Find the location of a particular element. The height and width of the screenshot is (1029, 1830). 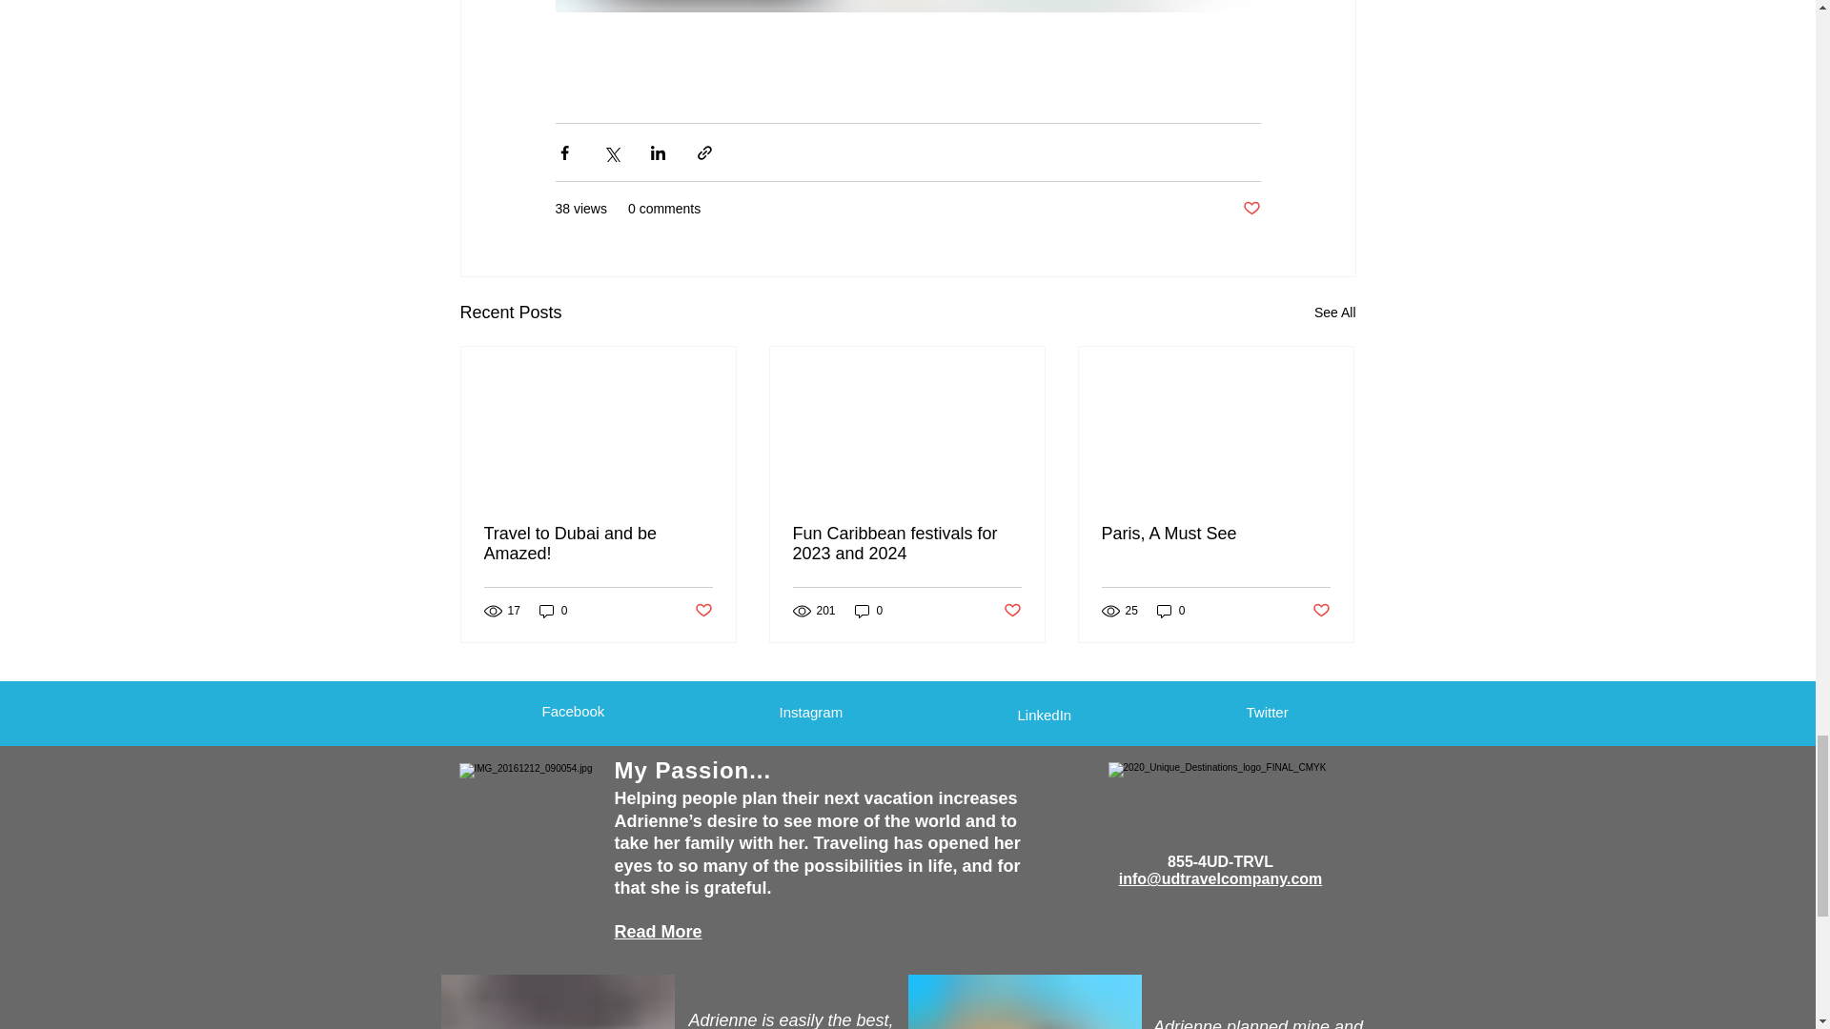

0 is located at coordinates (553, 611).